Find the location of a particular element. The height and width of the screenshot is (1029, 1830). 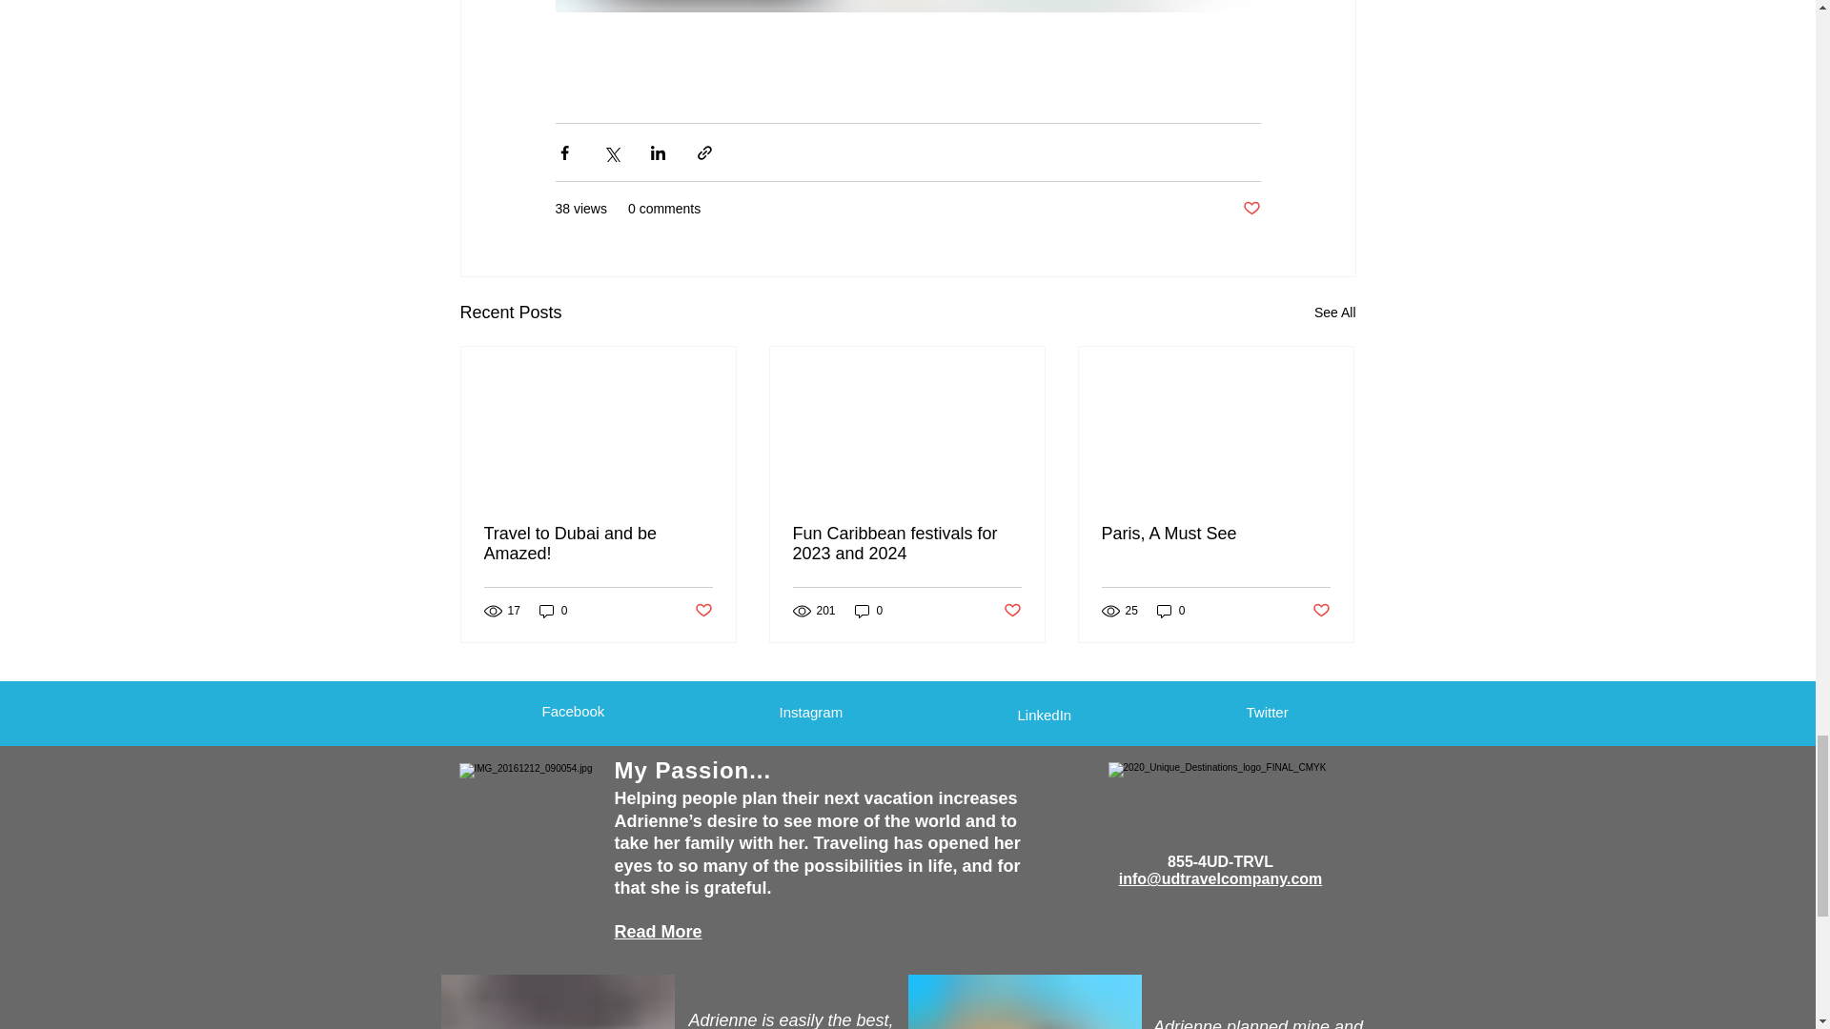

0 is located at coordinates (553, 611).